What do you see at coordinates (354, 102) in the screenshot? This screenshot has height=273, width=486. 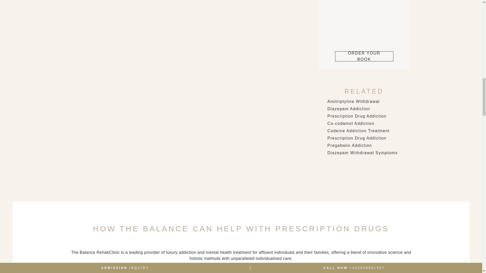 I see `Amitriptyline Withdrawal` at bounding box center [354, 102].